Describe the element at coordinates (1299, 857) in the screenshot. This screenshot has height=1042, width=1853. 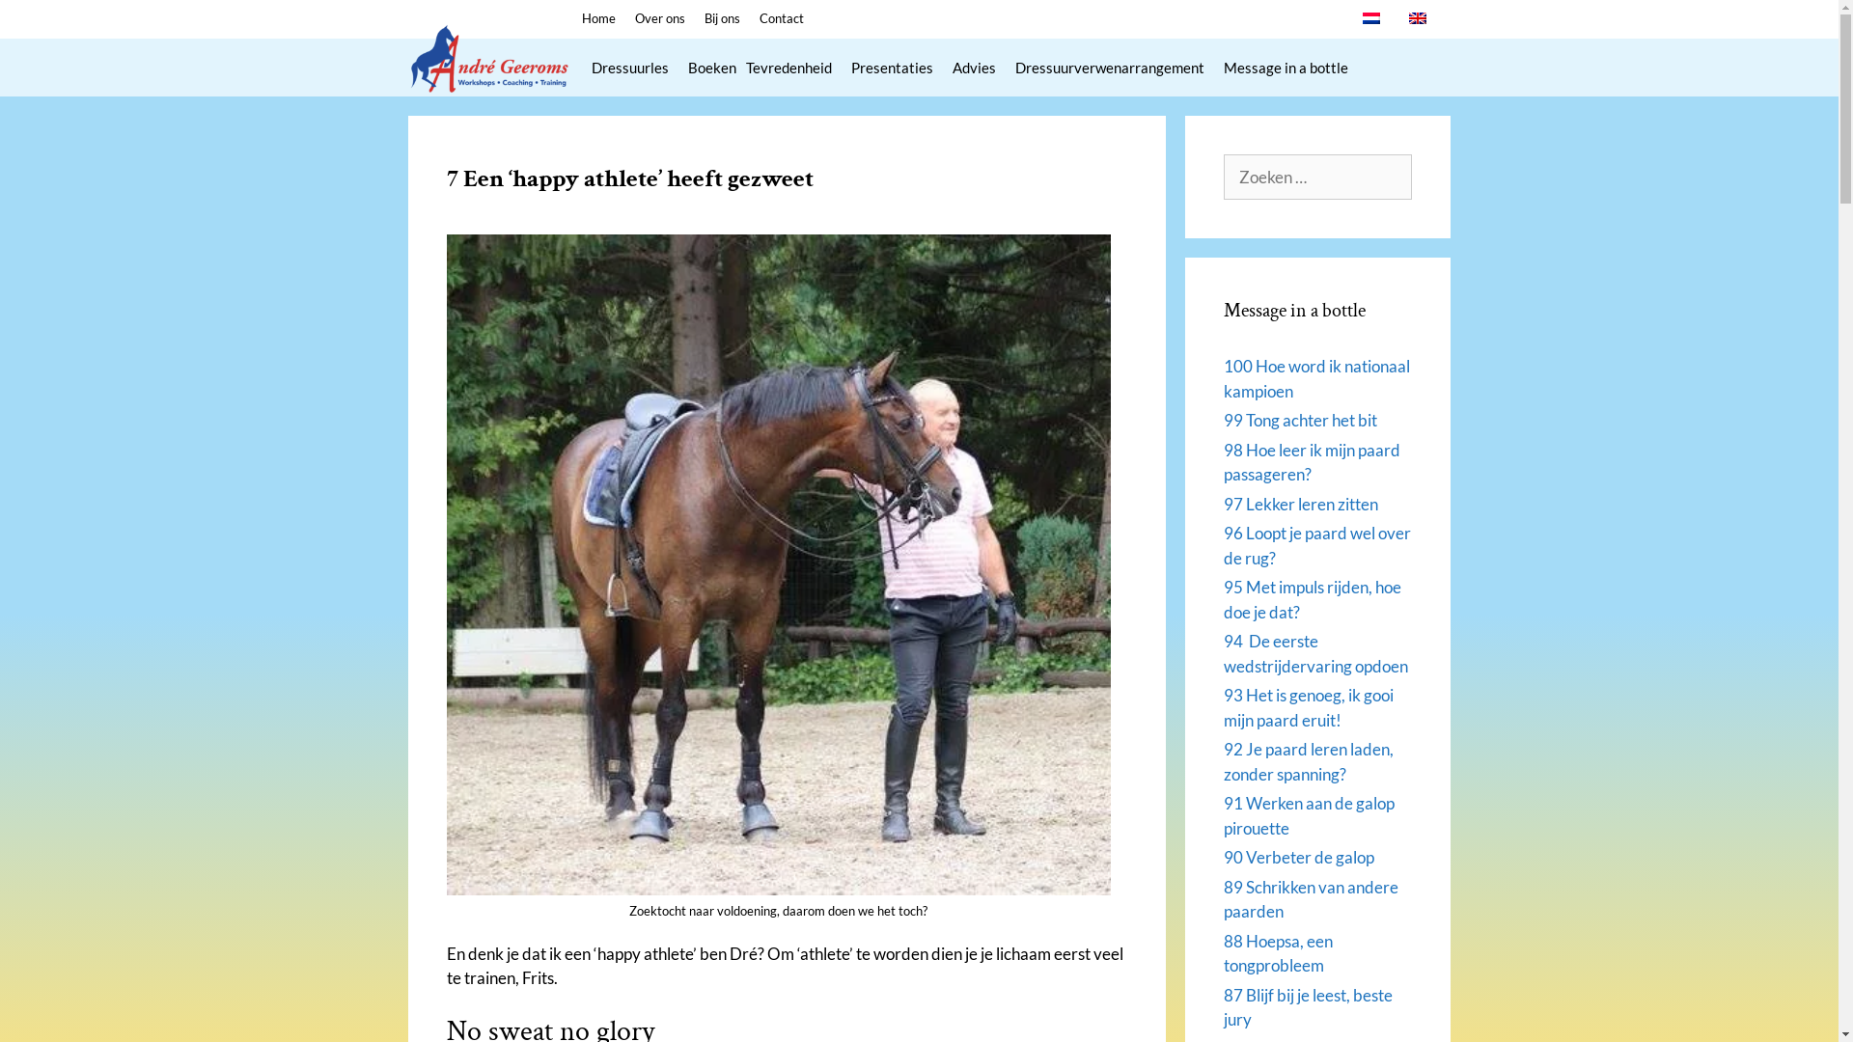
I see `90 Verbeter de galop` at that location.